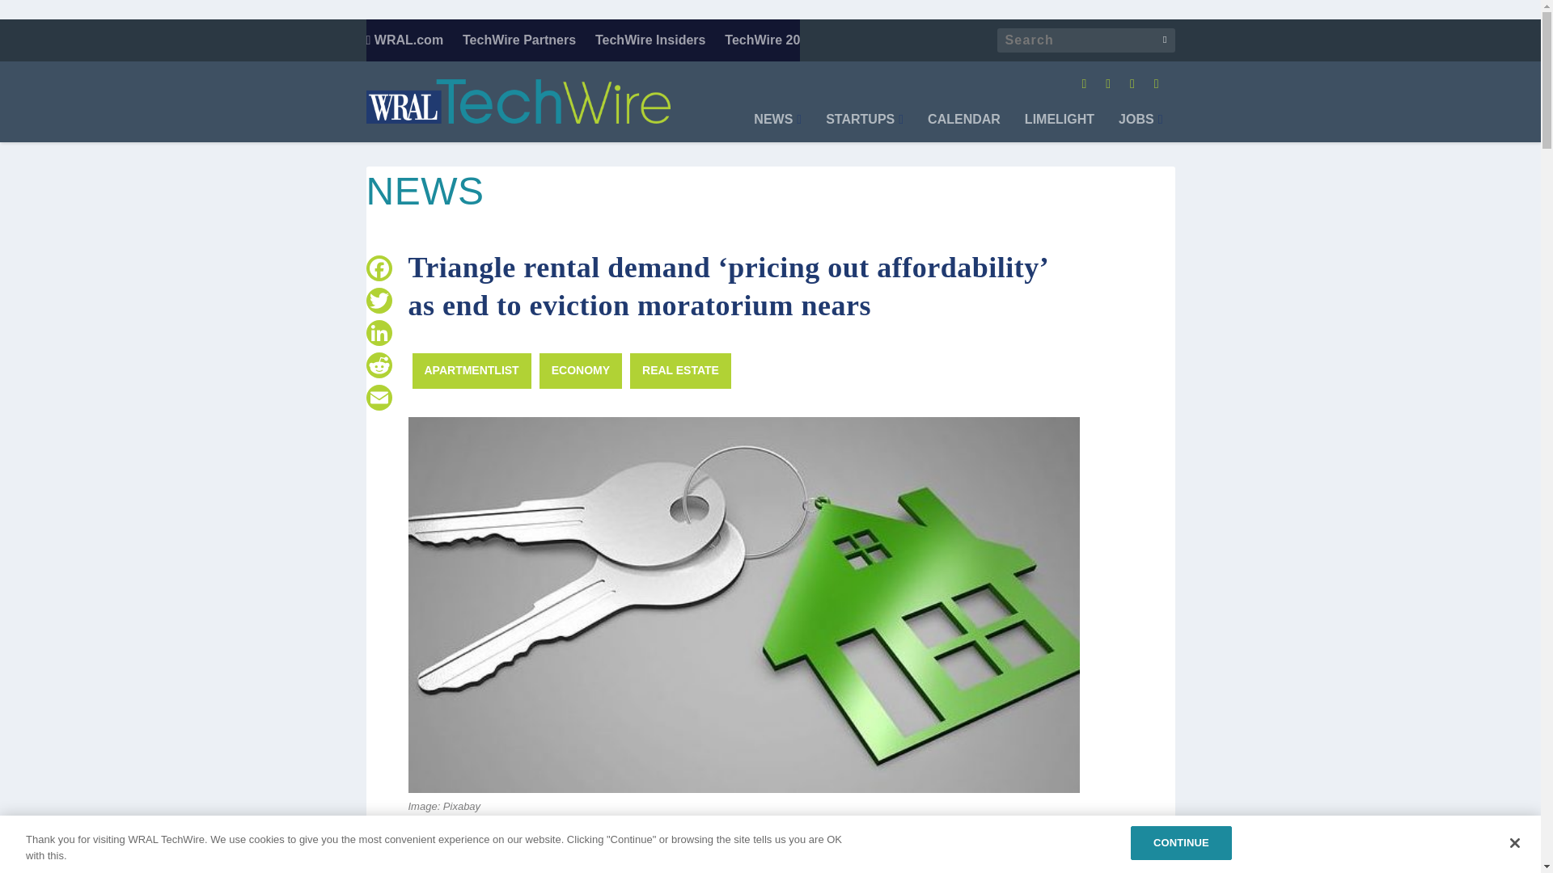 This screenshot has width=1553, height=873. What do you see at coordinates (378, 365) in the screenshot?
I see `Reddit` at bounding box center [378, 365].